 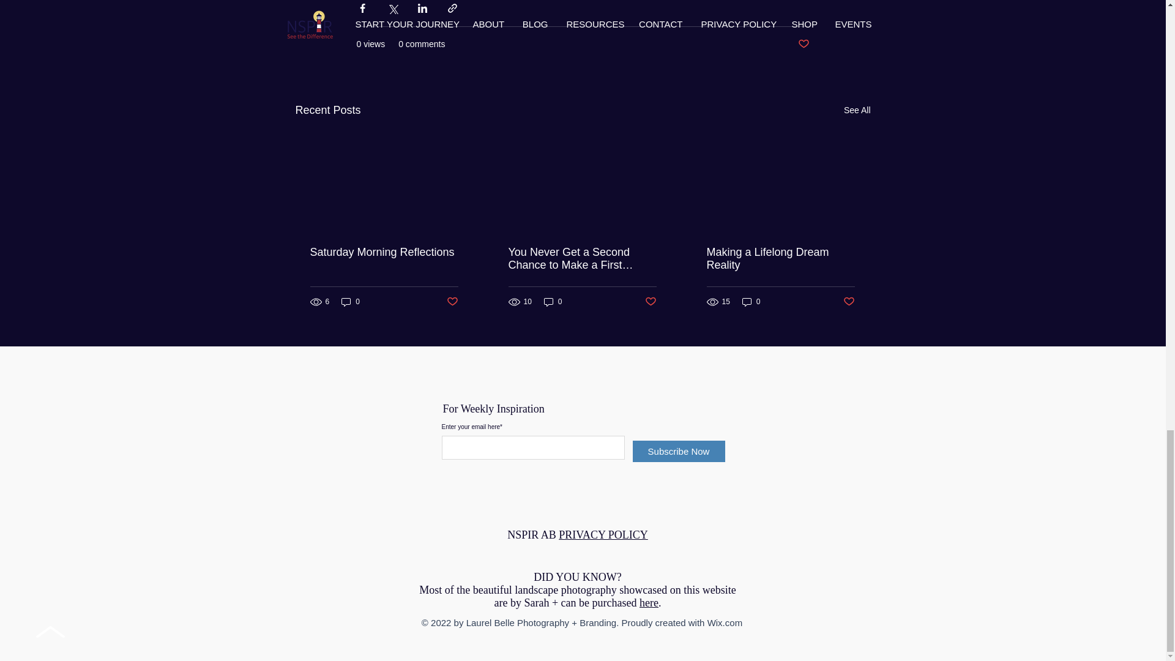 I want to click on See All, so click(x=857, y=110).